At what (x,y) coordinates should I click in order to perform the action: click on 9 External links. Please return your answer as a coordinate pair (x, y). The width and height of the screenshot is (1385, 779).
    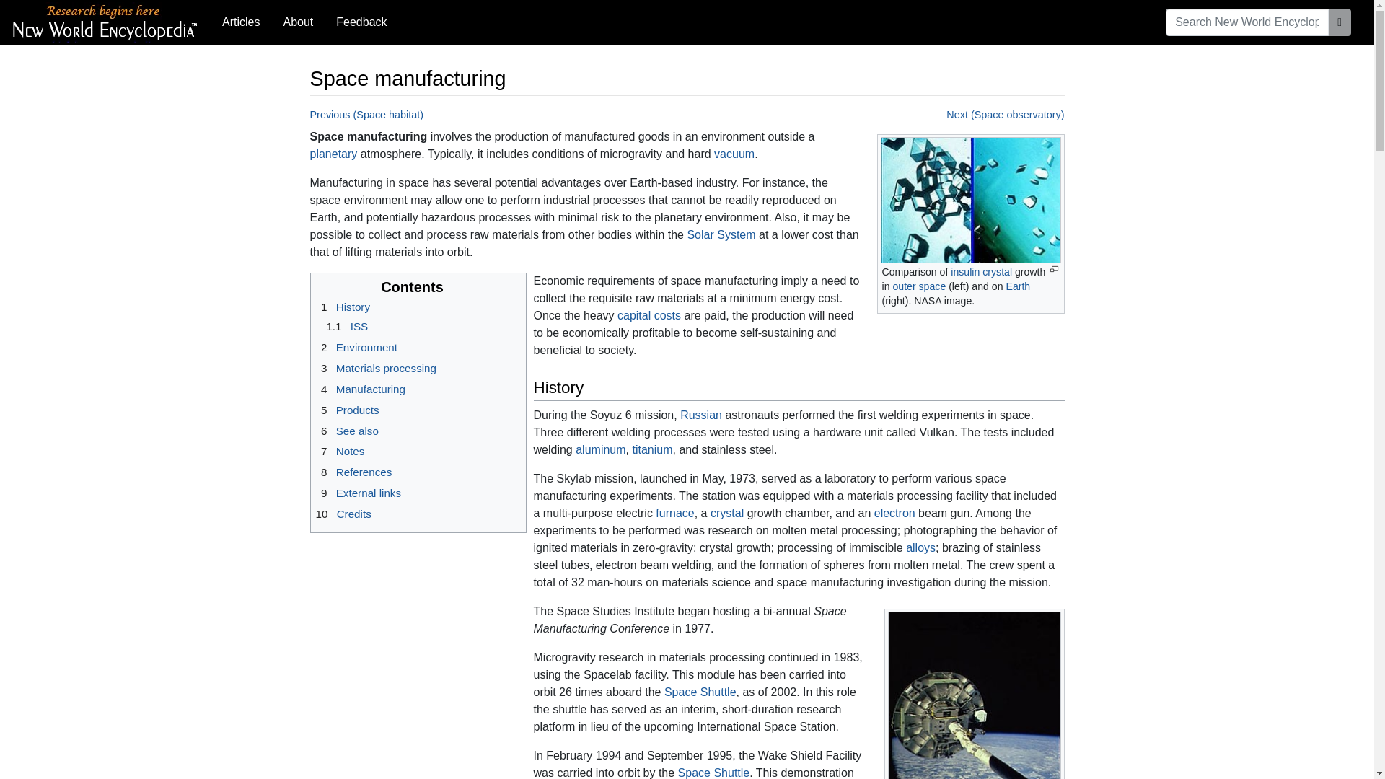
    Looking at the image, I should click on (358, 493).